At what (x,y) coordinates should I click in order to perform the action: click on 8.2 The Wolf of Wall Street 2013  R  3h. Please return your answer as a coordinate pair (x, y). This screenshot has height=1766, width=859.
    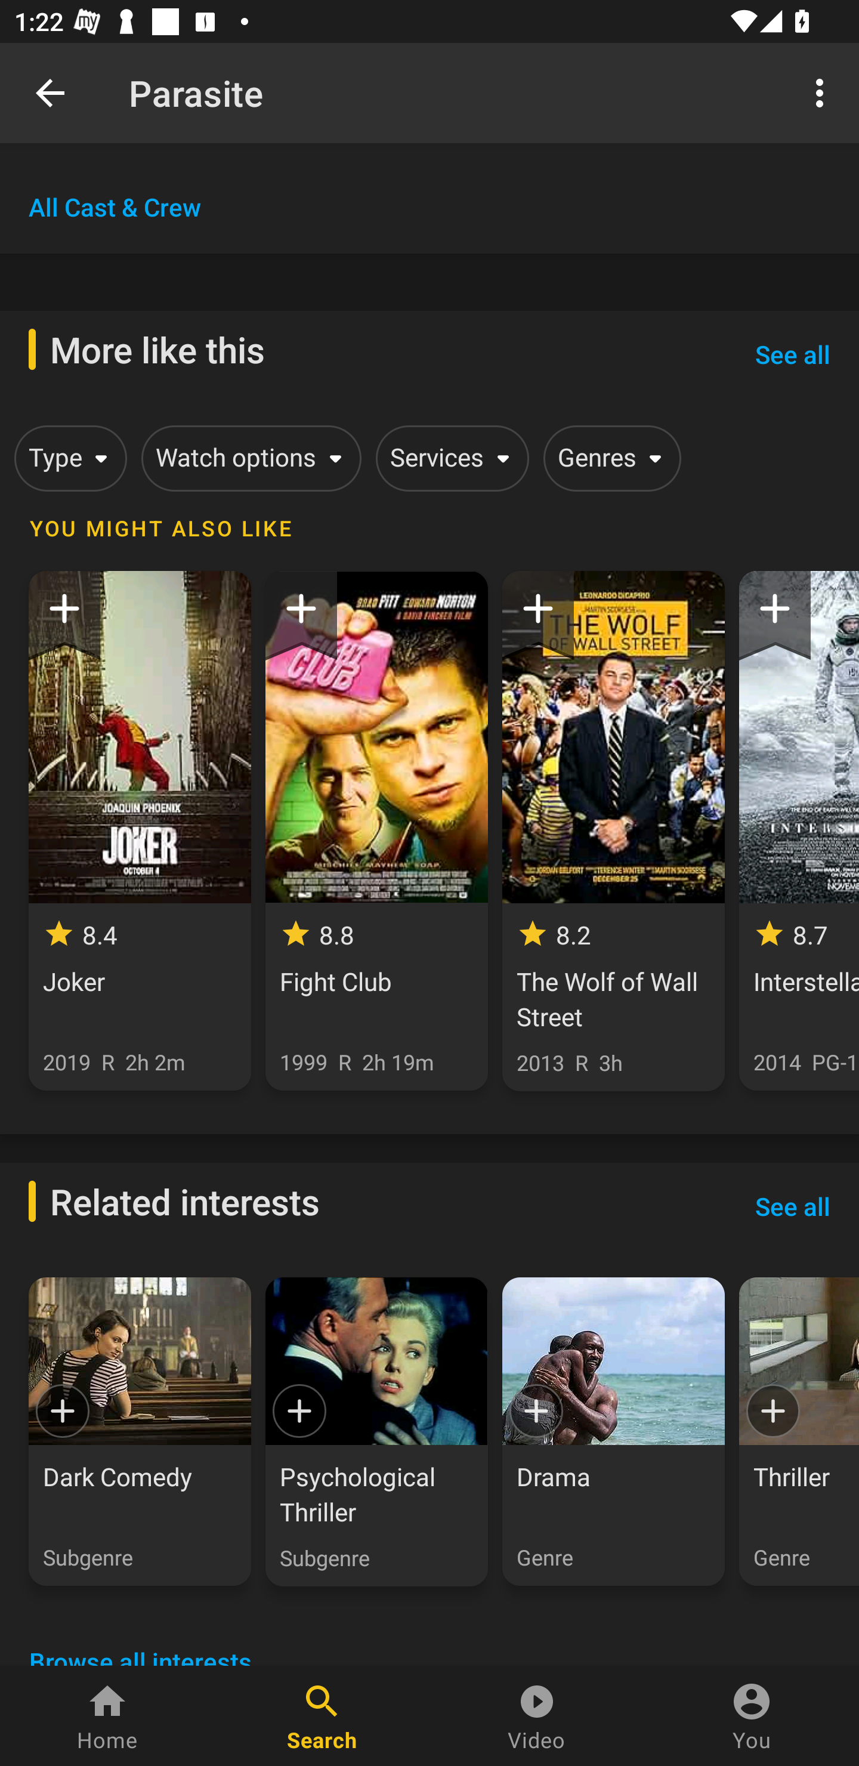
    Looking at the image, I should click on (613, 830).